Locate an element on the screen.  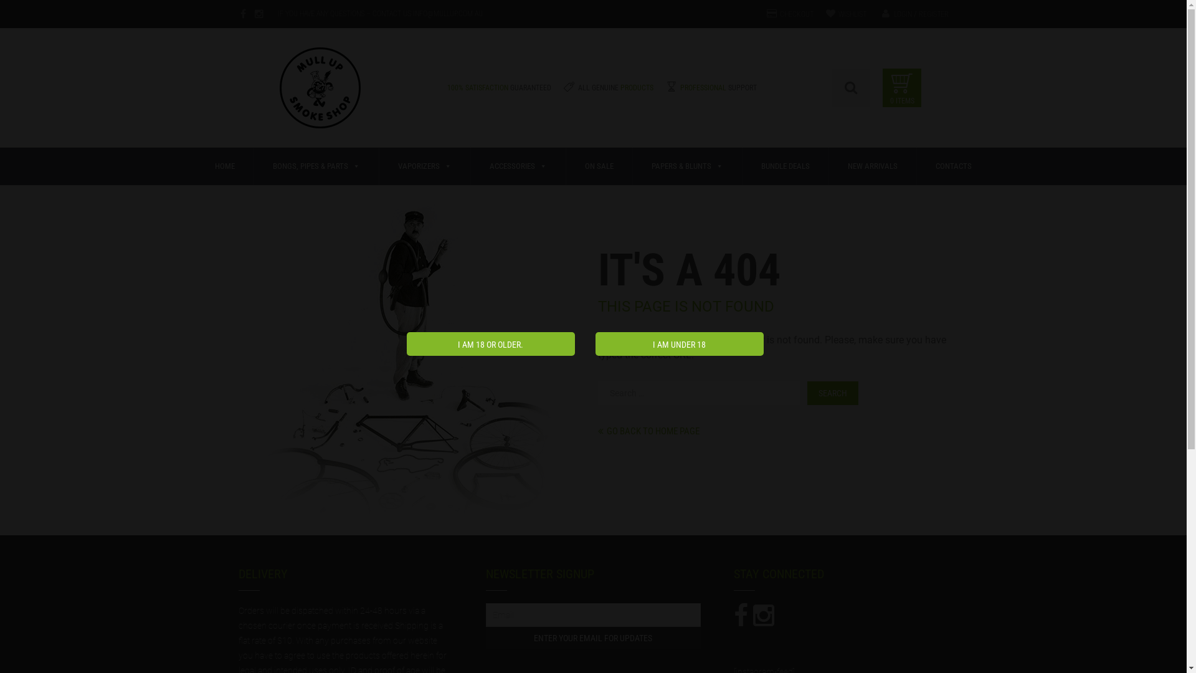
Enter Your Email for updates is located at coordinates (593, 638).